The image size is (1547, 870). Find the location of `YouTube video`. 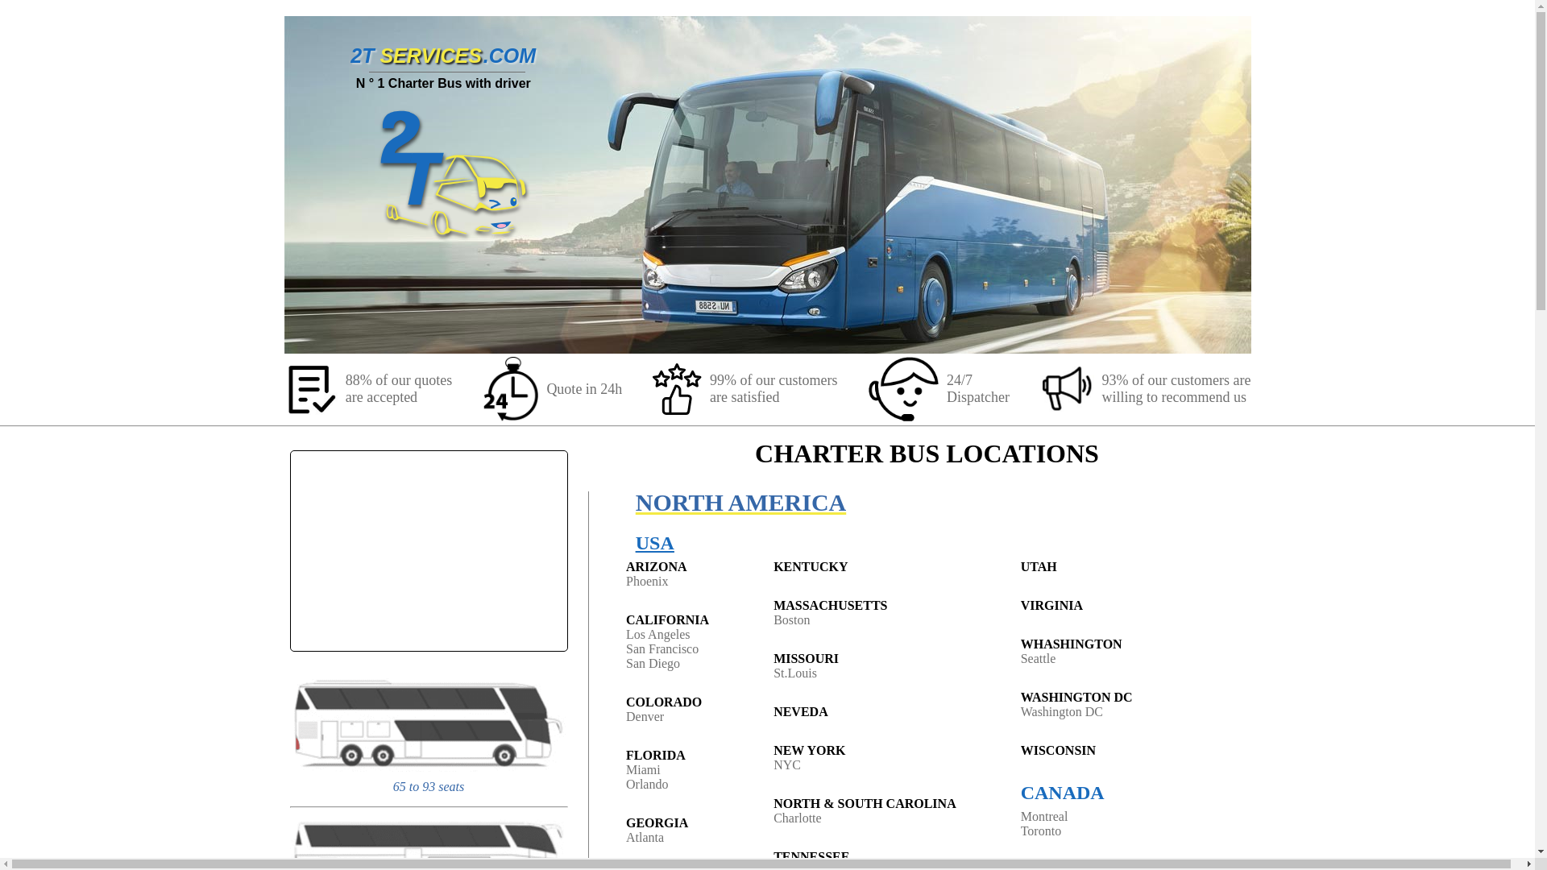

YouTube video is located at coordinates (429, 551).